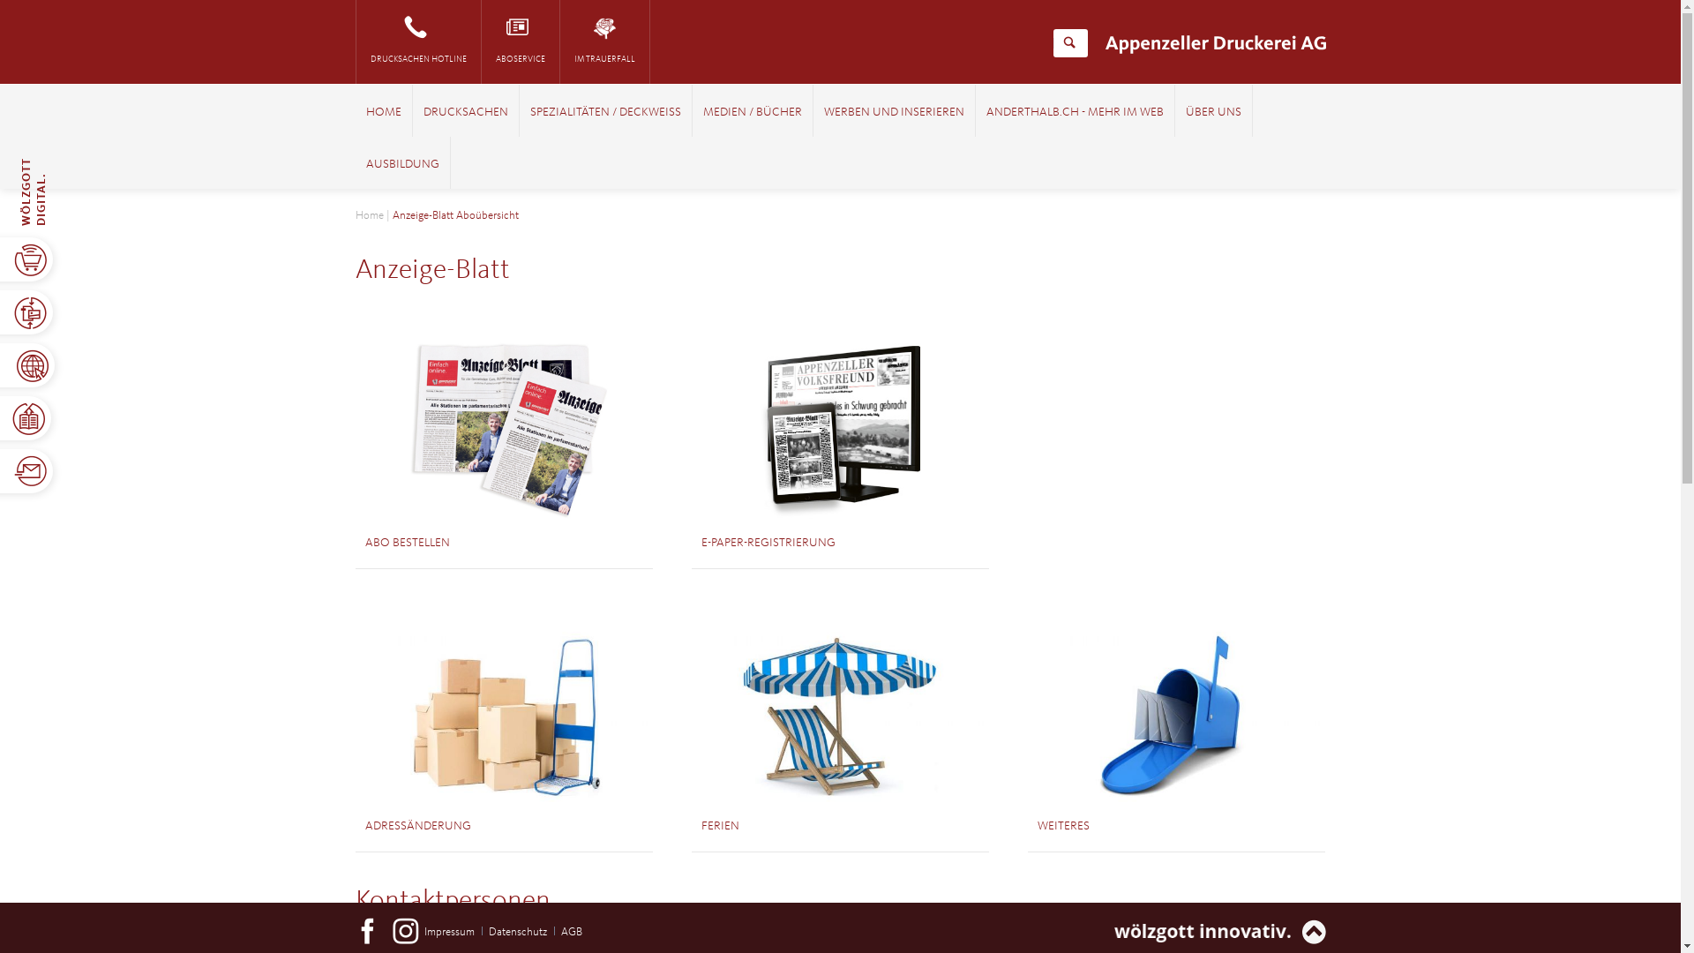 This screenshot has width=1694, height=953. I want to click on Impressum, so click(450, 932).